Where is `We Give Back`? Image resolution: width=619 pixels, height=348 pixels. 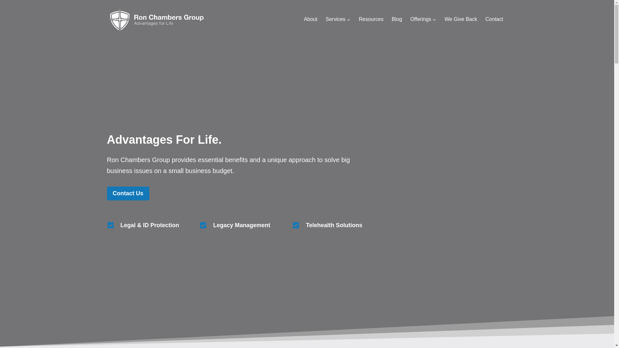
We Give Back is located at coordinates (461, 19).